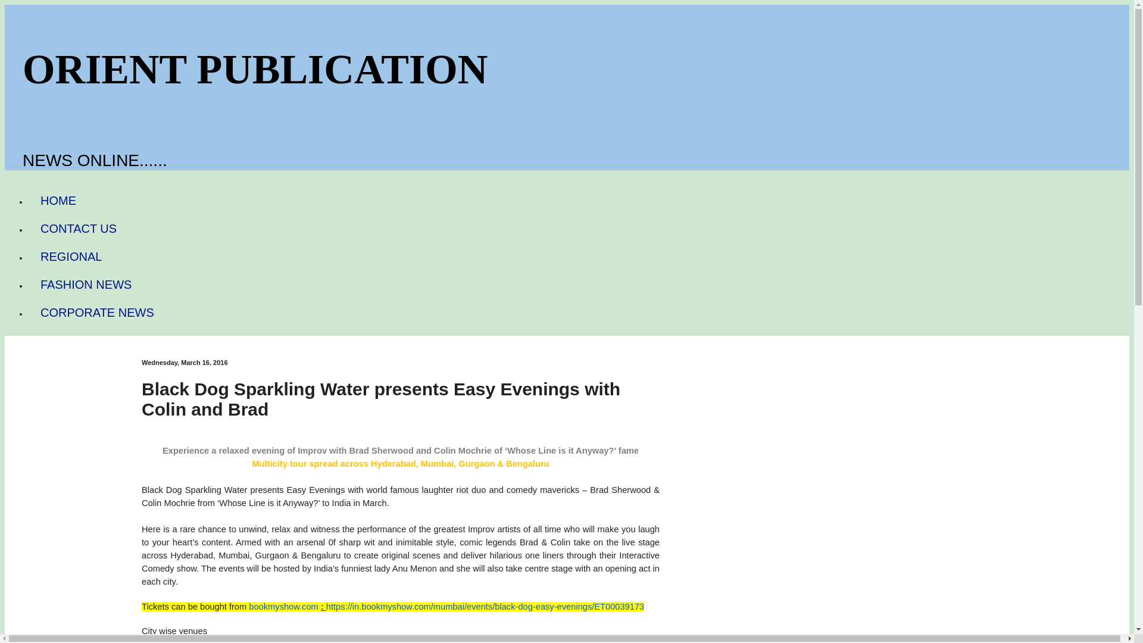 This screenshot has width=1143, height=643. I want to click on HOME, so click(58, 201).